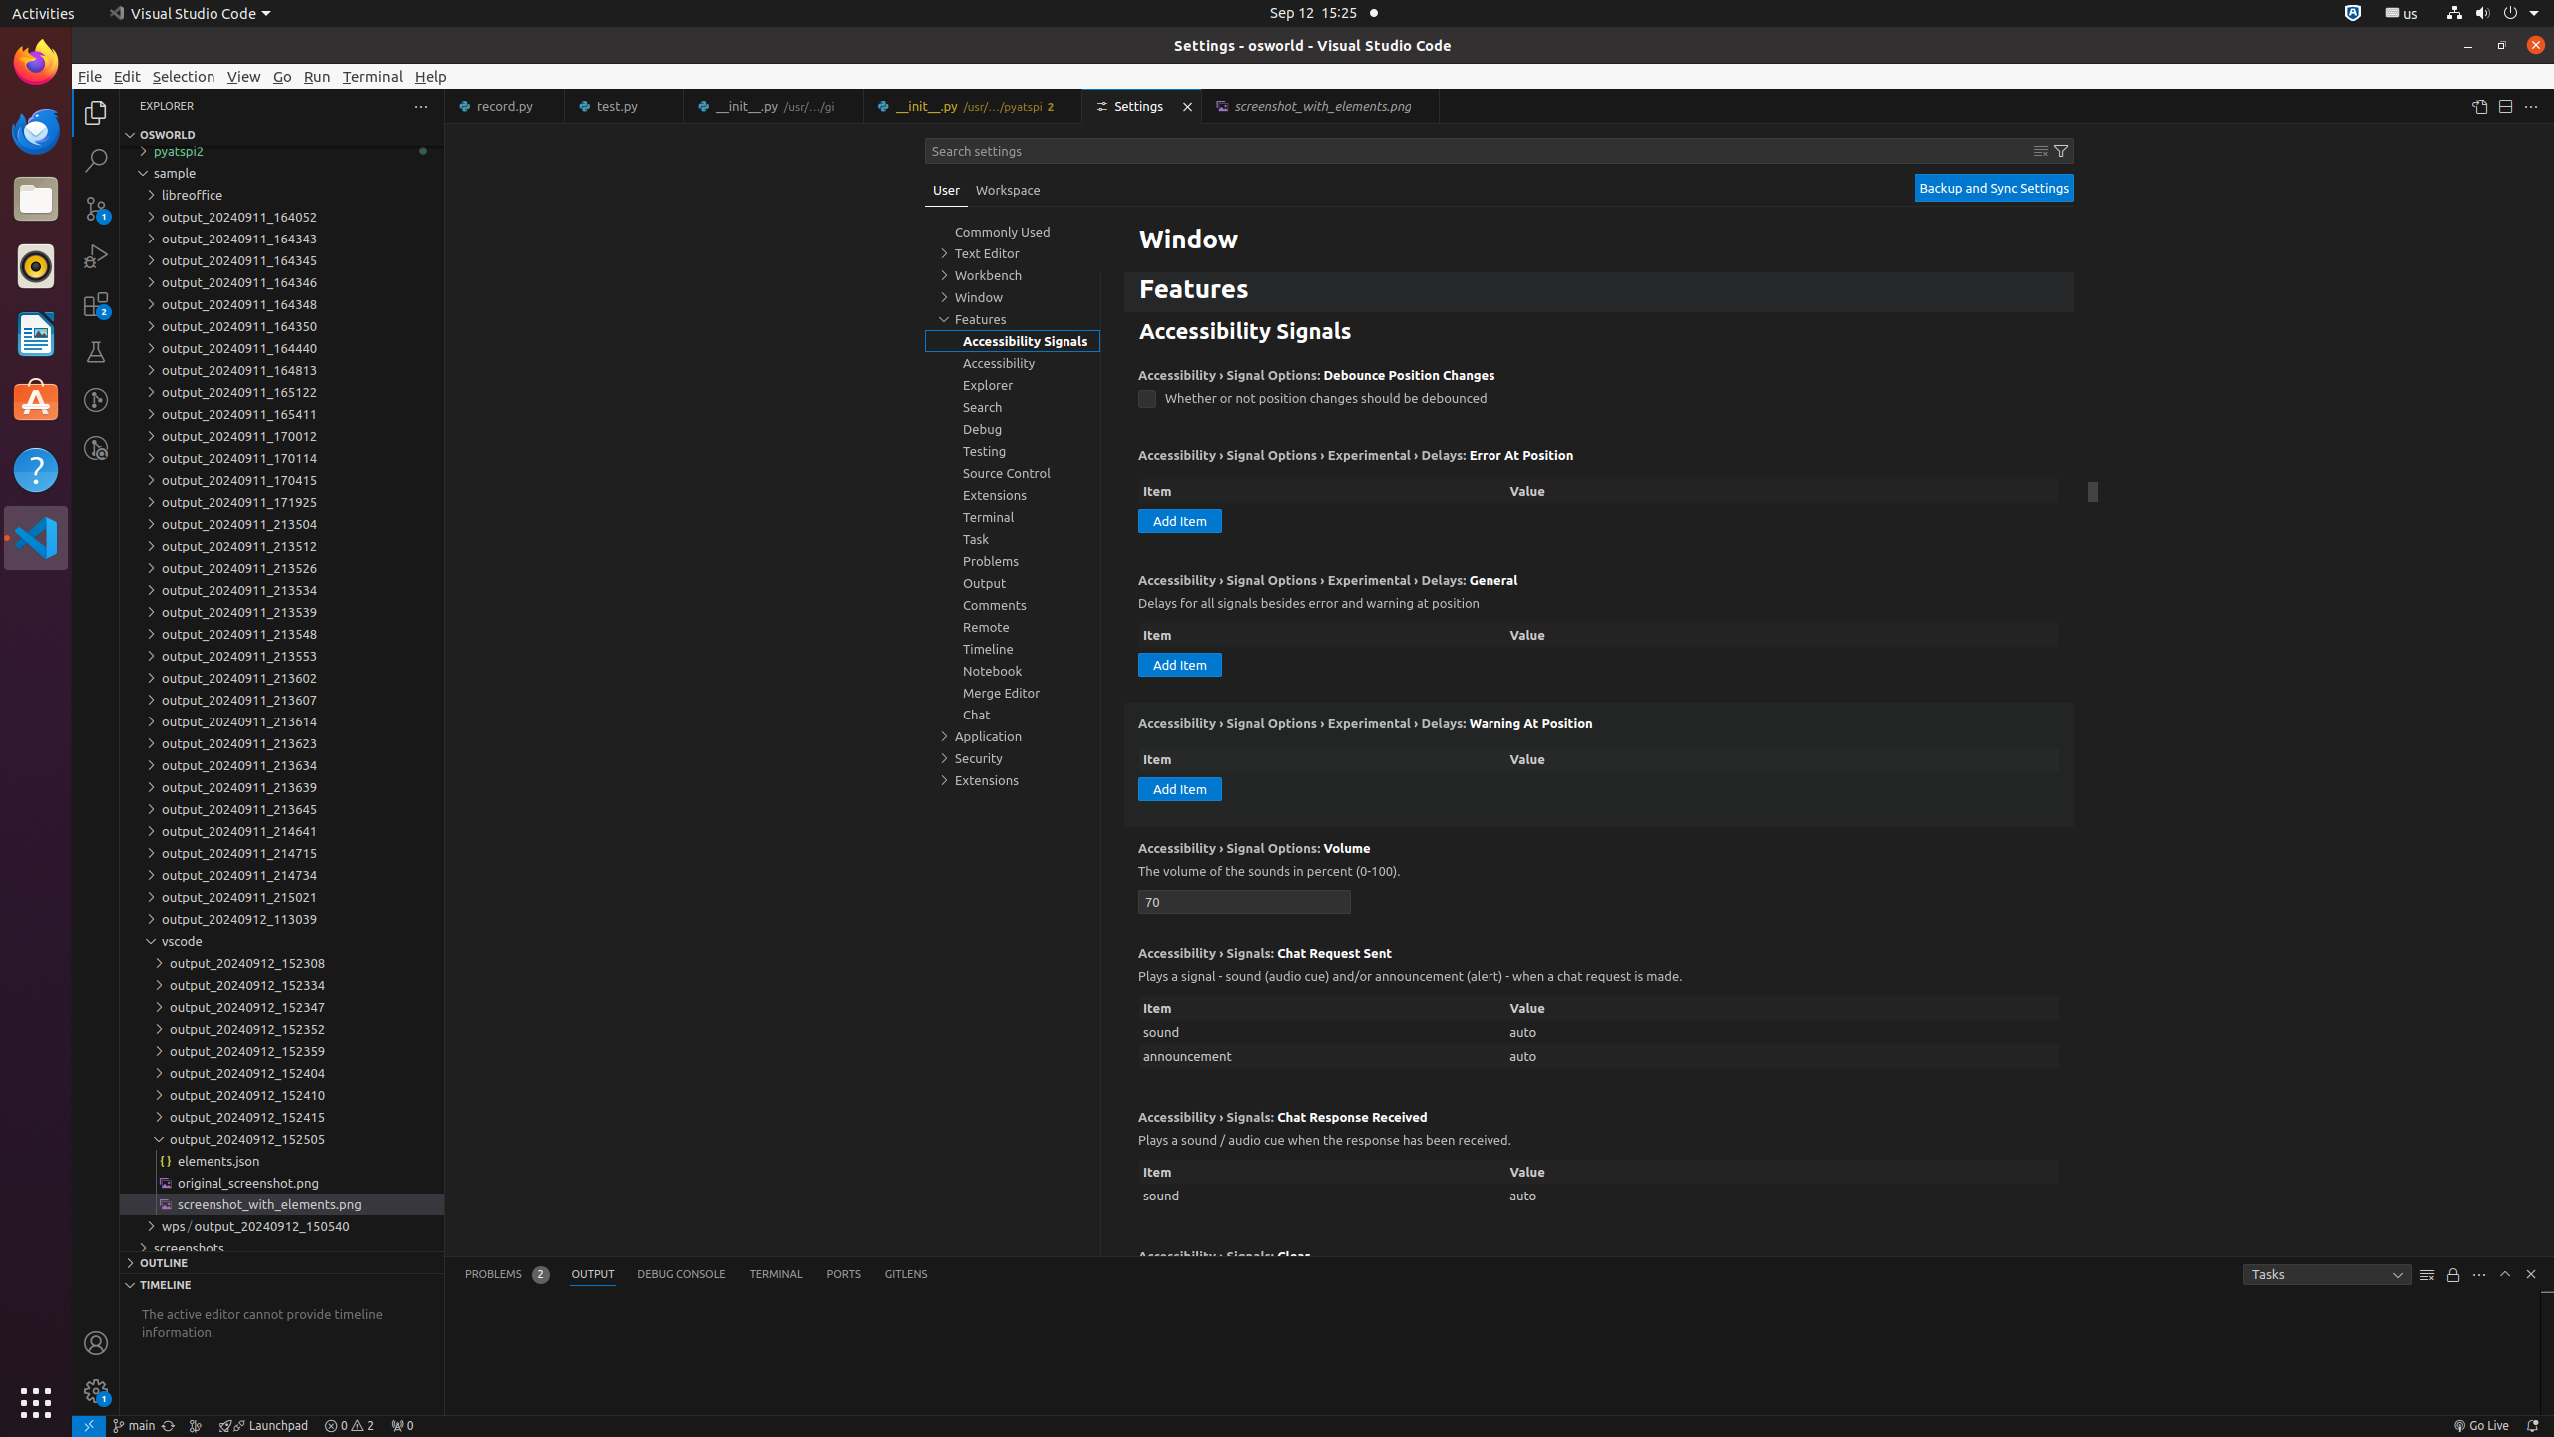  What do you see at coordinates (281, 217) in the screenshot?
I see `output_20240911_164052` at bounding box center [281, 217].